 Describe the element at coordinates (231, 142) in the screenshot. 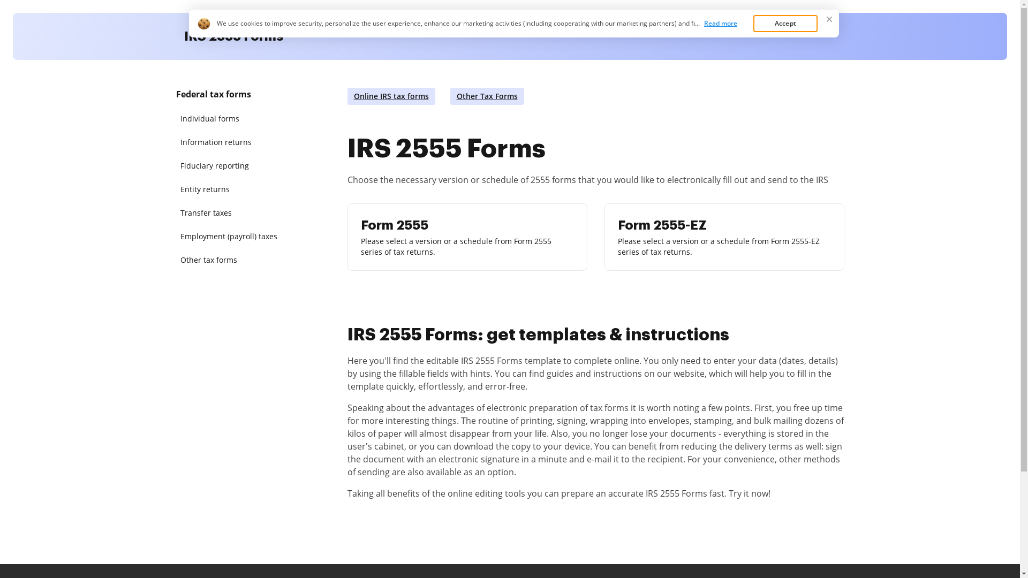

I see `Information returns` at that location.